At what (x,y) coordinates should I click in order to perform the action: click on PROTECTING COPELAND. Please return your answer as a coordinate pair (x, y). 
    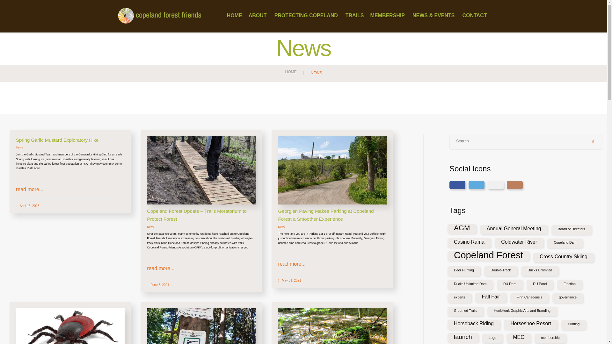
    Looking at the image, I should click on (307, 16).